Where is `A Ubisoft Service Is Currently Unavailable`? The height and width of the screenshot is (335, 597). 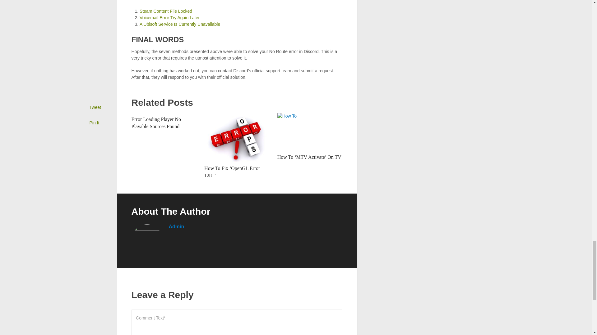
A Ubisoft Service Is Currently Unavailable is located at coordinates (180, 24).